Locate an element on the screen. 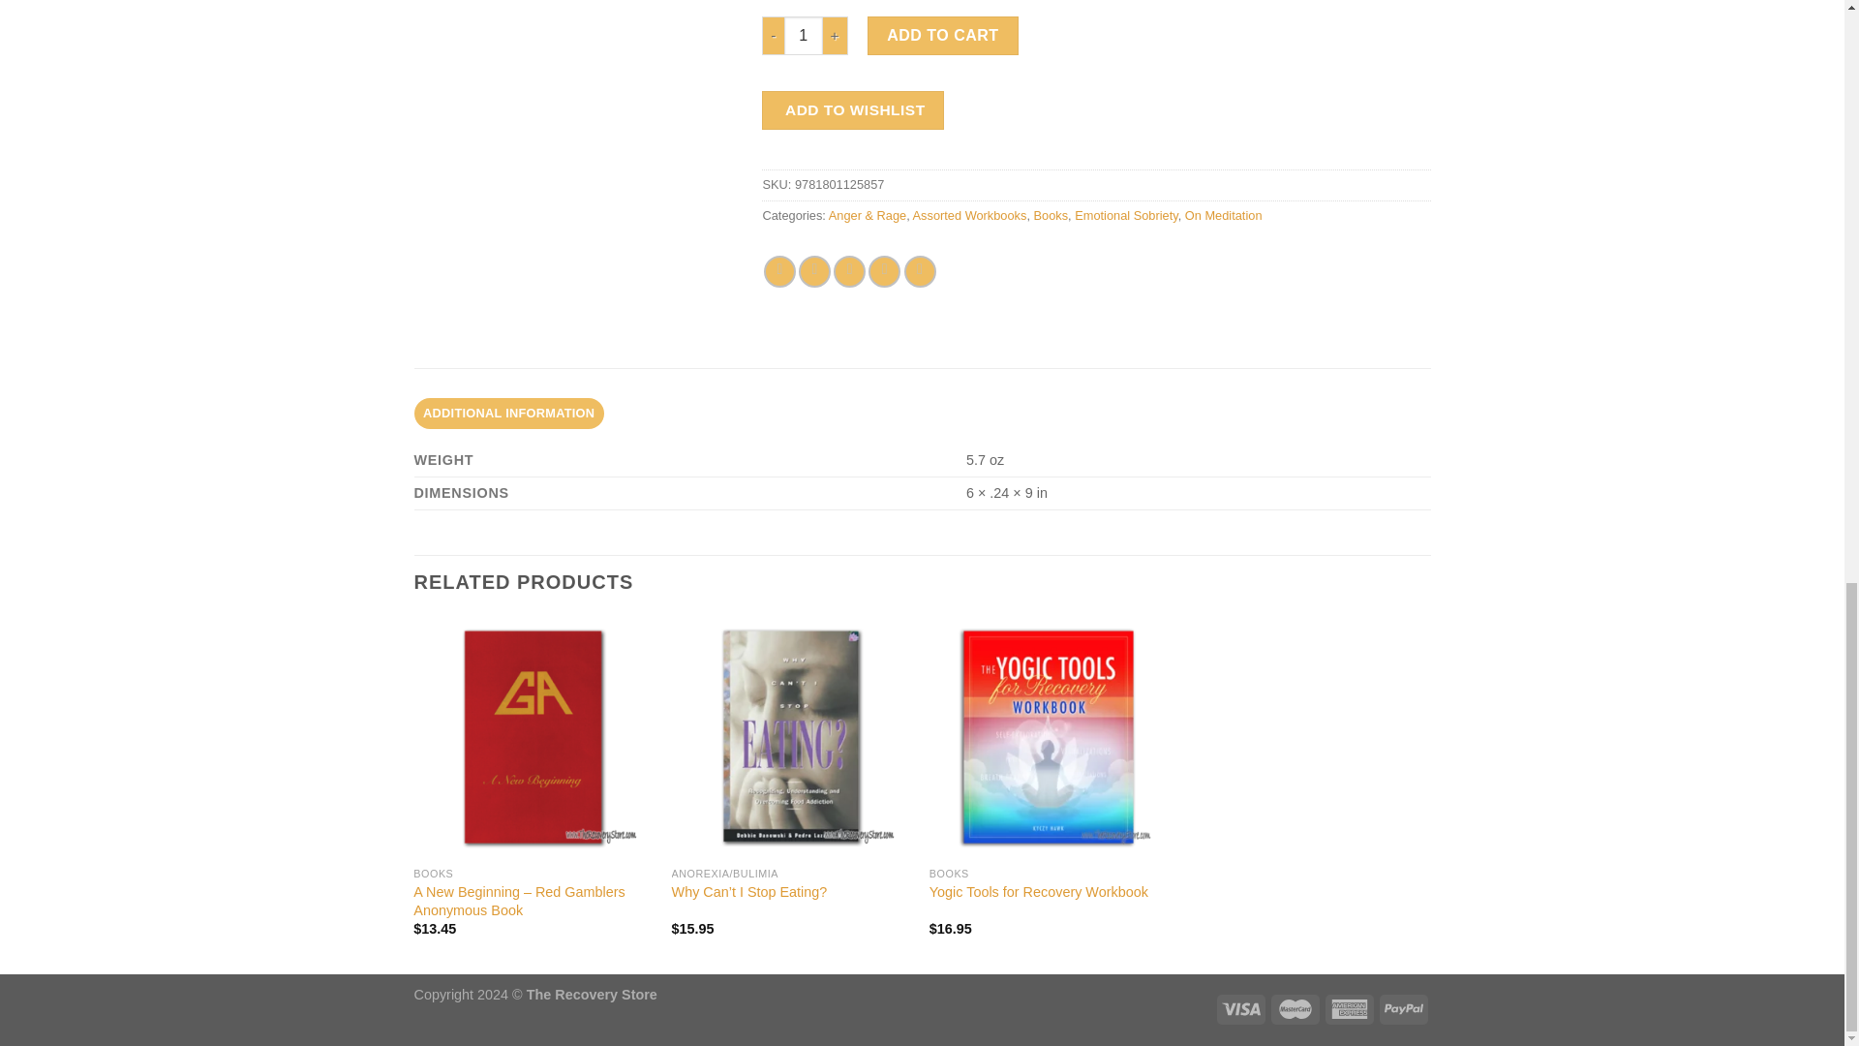 The width and height of the screenshot is (1859, 1046). 1 is located at coordinates (804, 35).